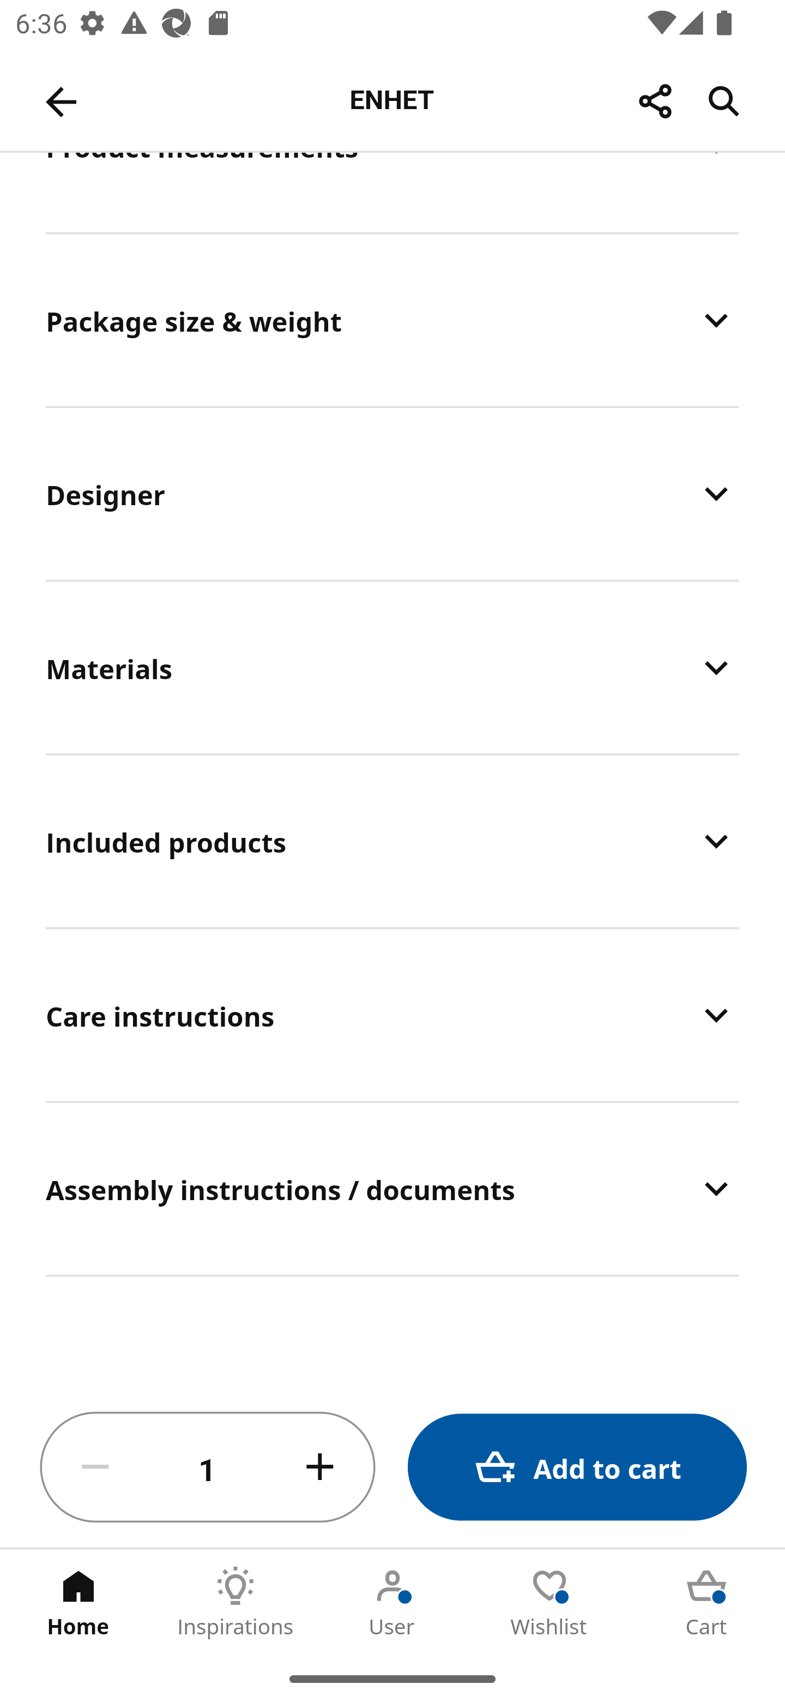 Image resolution: width=785 pixels, height=1702 pixels. I want to click on Package size & weight, so click(392, 321).